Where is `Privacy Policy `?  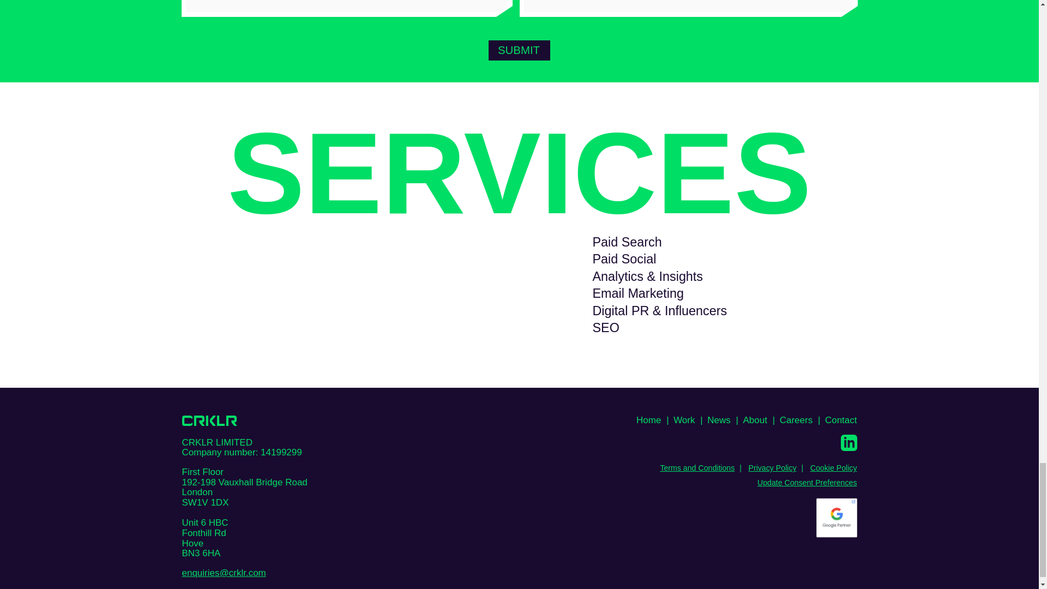
Privacy Policy  is located at coordinates (772, 468).